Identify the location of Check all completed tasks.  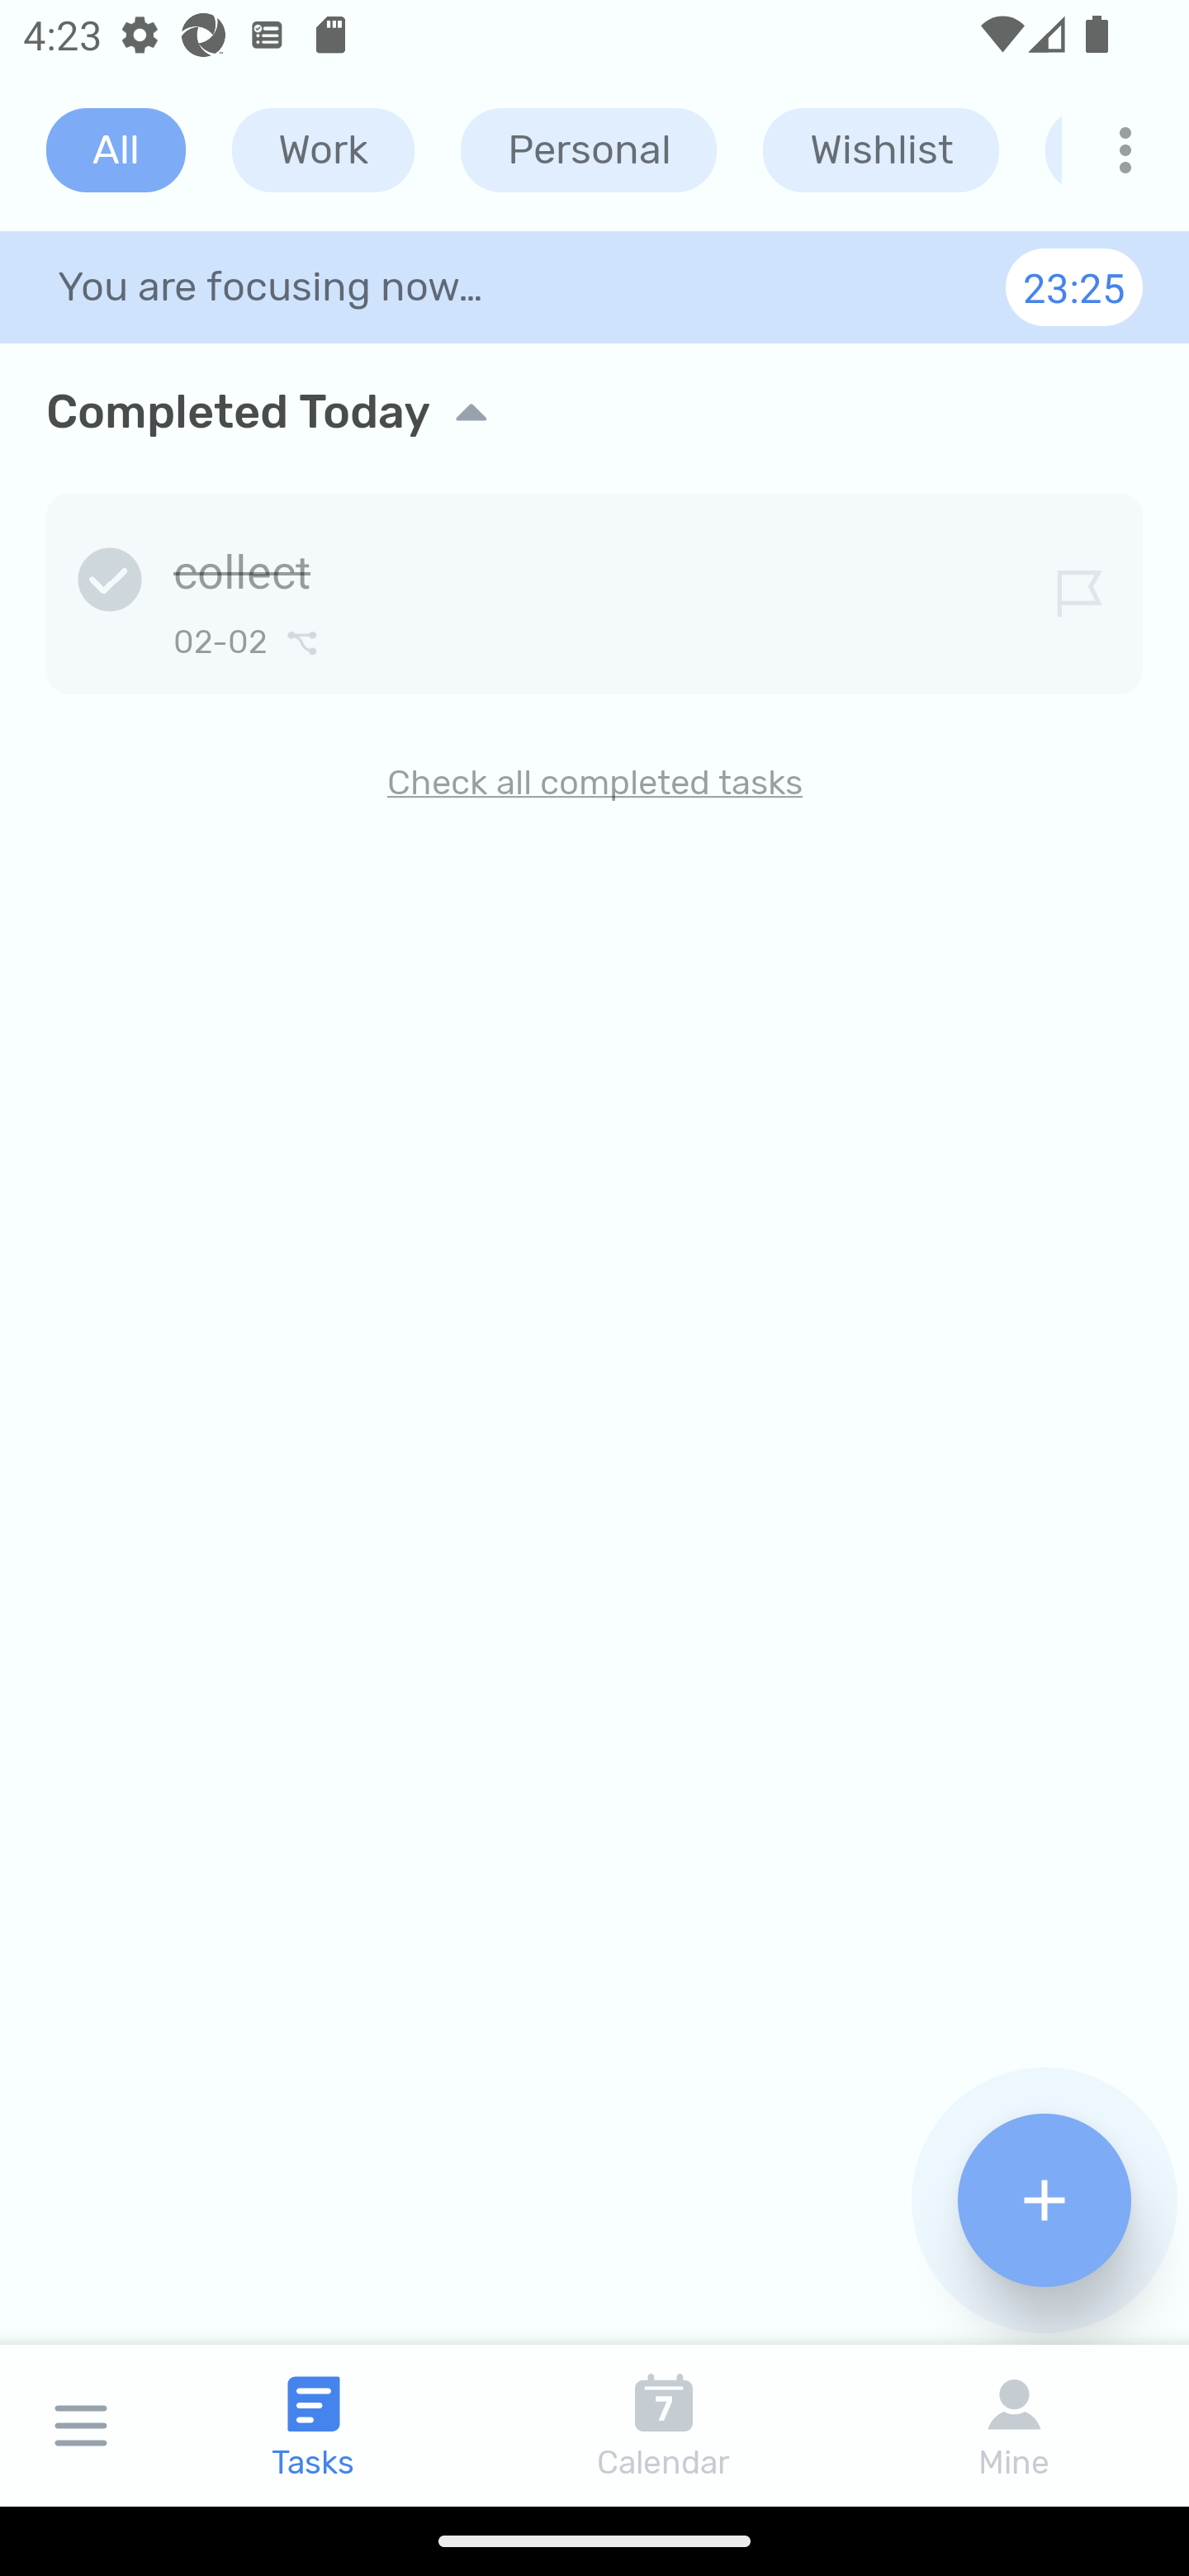
(594, 783).